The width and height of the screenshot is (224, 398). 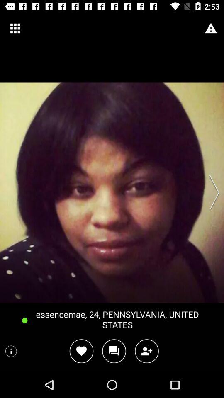 What do you see at coordinates (15, 28) in the screenshot?
I see `press icon at the top left corner` at bounding box center [15, 28].